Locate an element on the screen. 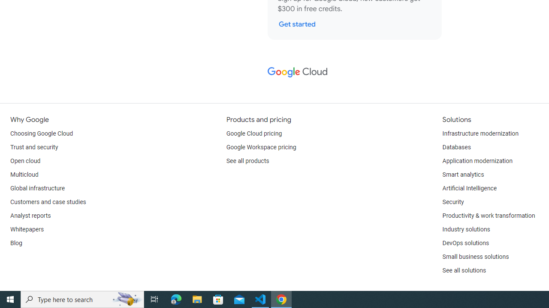  See all products is located at coordinates (248, 161).